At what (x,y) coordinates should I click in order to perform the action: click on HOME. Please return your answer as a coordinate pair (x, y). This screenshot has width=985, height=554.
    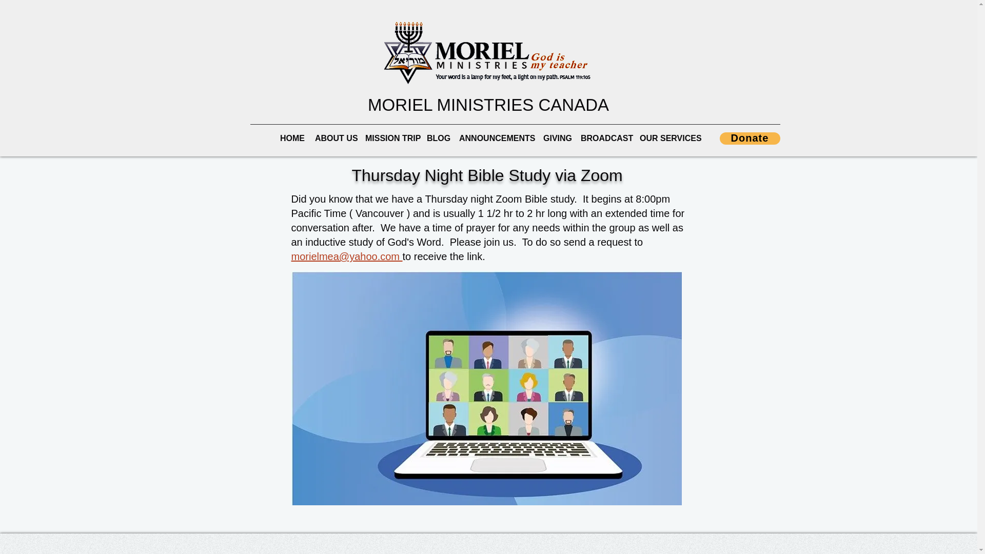
    Looking at the image, I should click on (292, 138).